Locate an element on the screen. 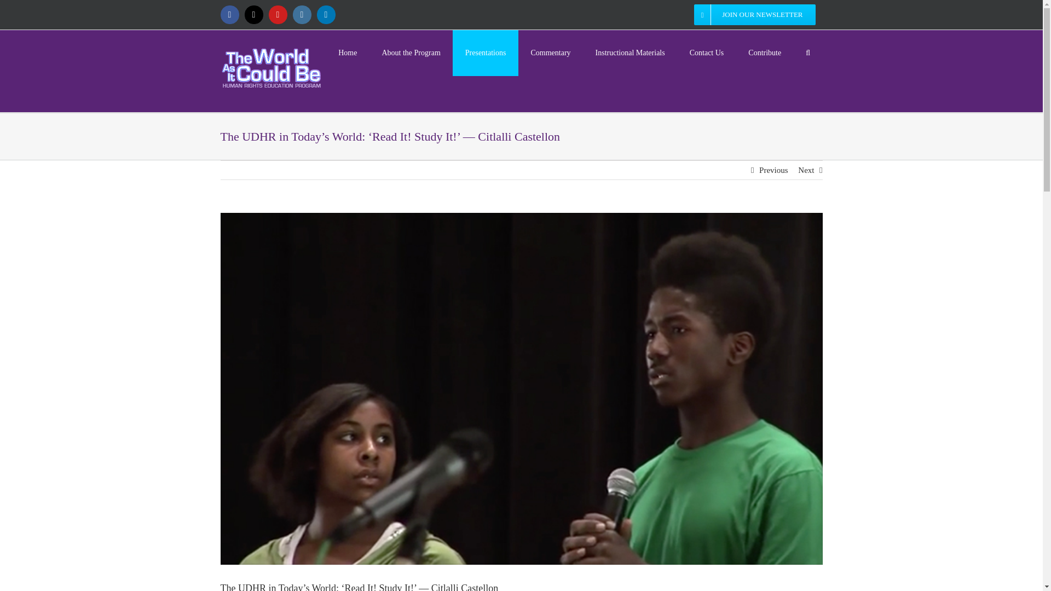 The image size is (1051, 591). Facebook is located at coordinates (229, 14).